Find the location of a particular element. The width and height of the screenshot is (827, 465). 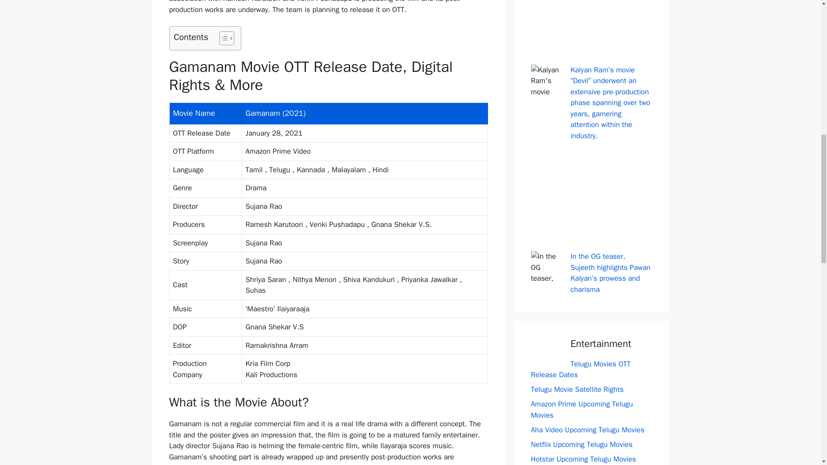

Aha Video Upcoming Telugu Movies is located at coordinates (588, 430).